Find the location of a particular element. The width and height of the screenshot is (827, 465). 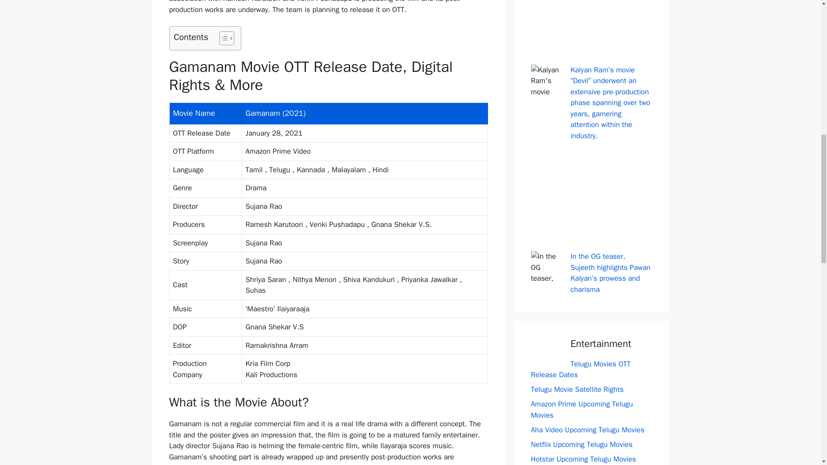

Aha Video Upcoming Telugu Movies is located at coordinates (588, 430).